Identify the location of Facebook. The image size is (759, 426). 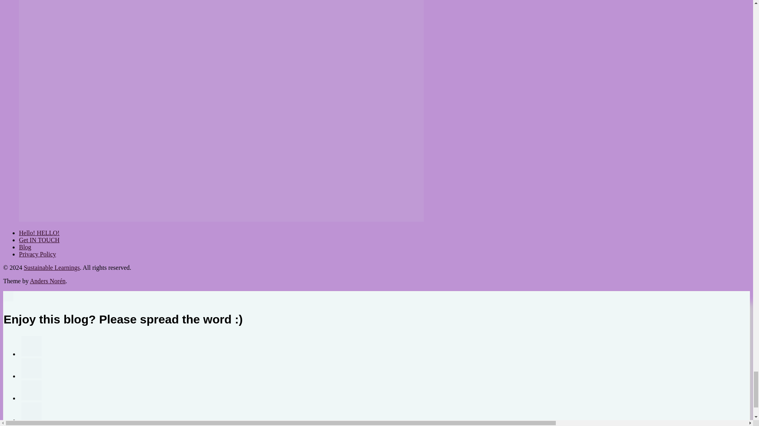
(31, 390).